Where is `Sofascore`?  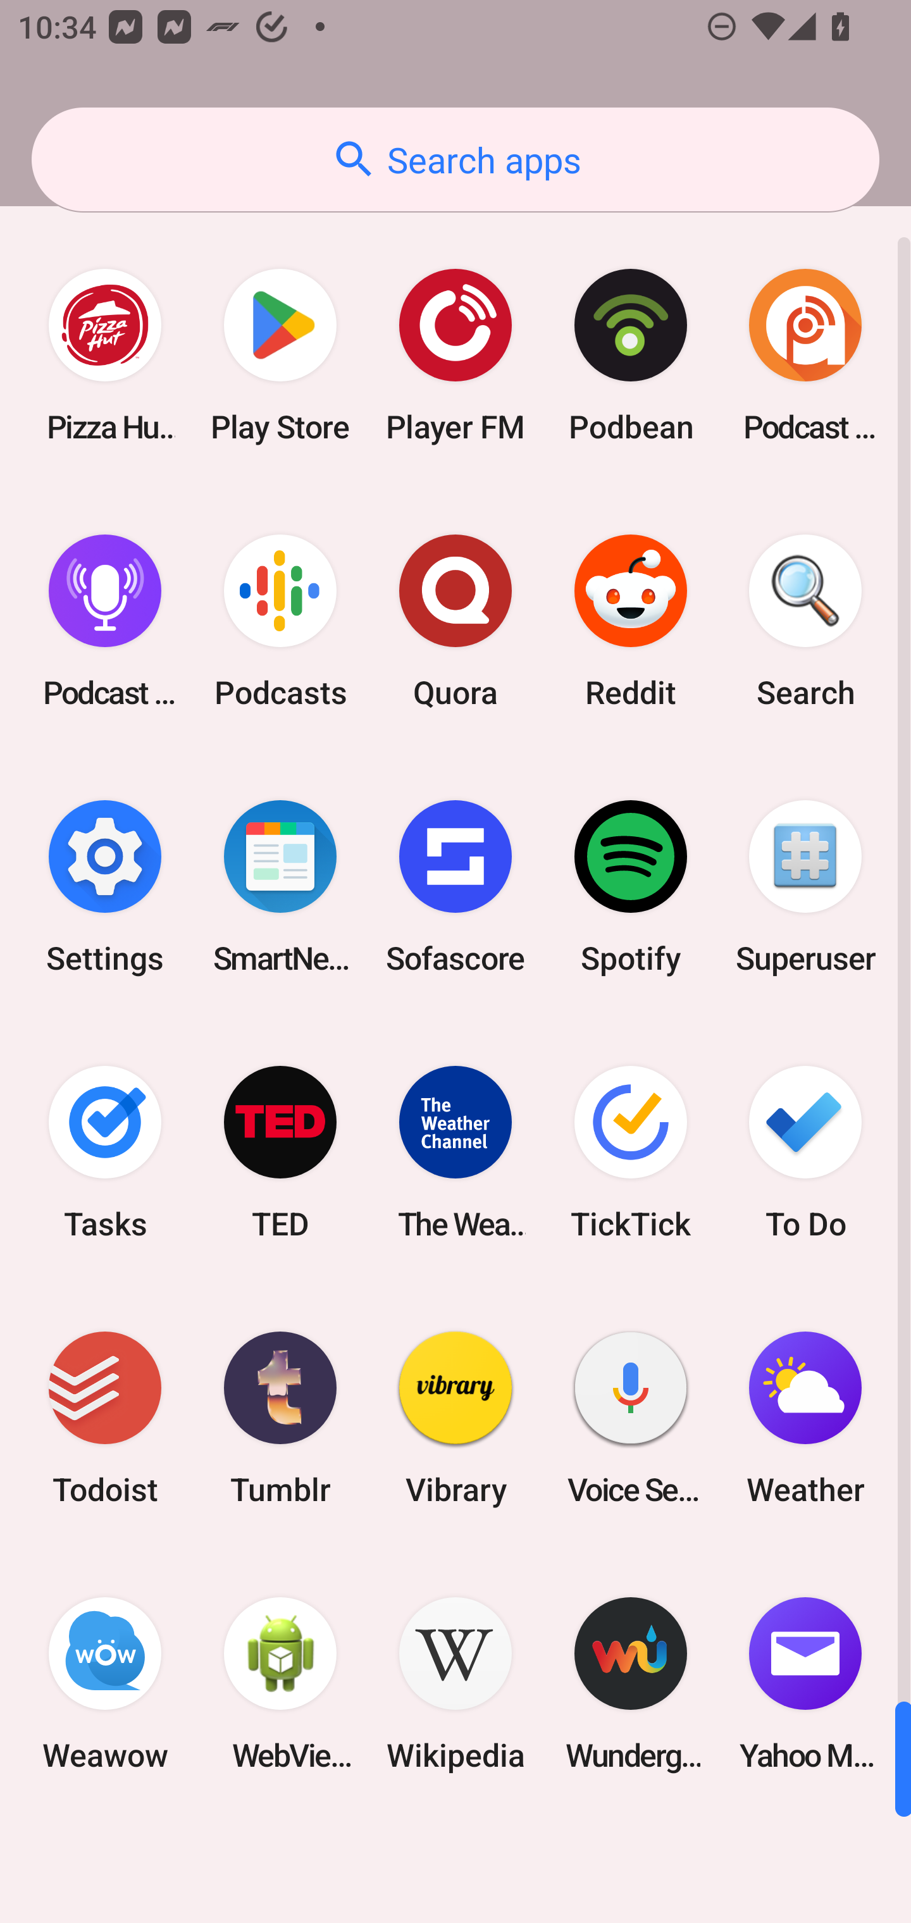 Sofascore is located at coordinates (455, 886).